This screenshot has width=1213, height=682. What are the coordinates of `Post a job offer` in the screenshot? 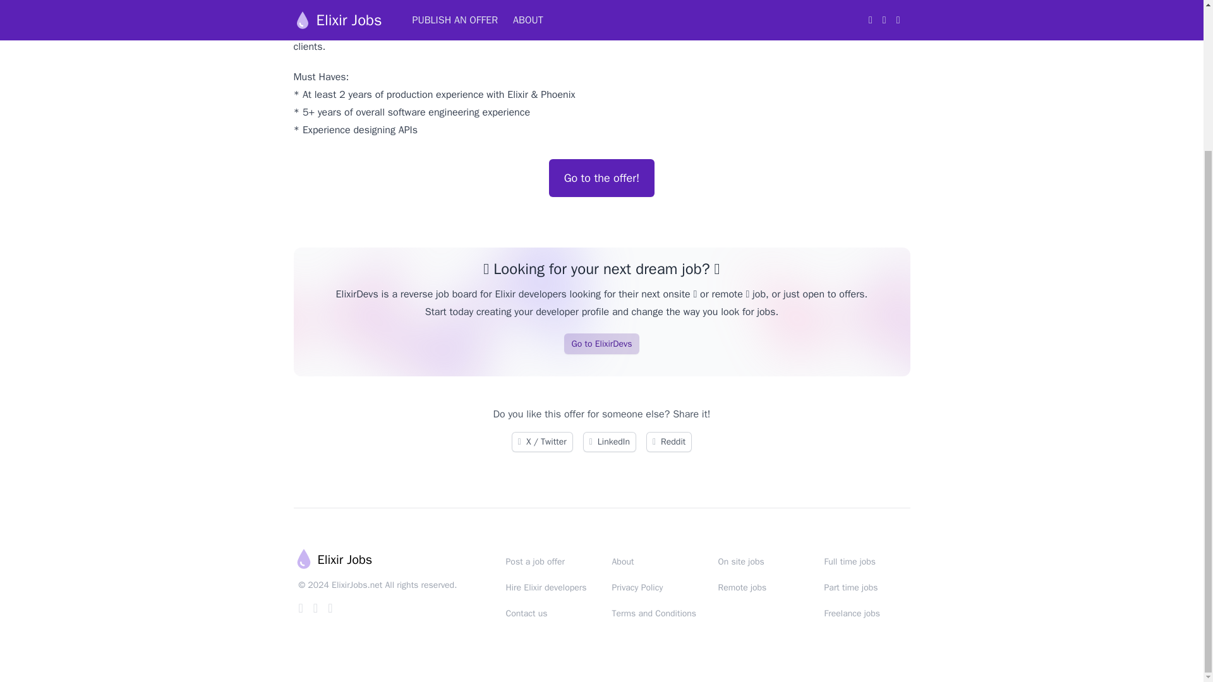 It's located at (534, 561).